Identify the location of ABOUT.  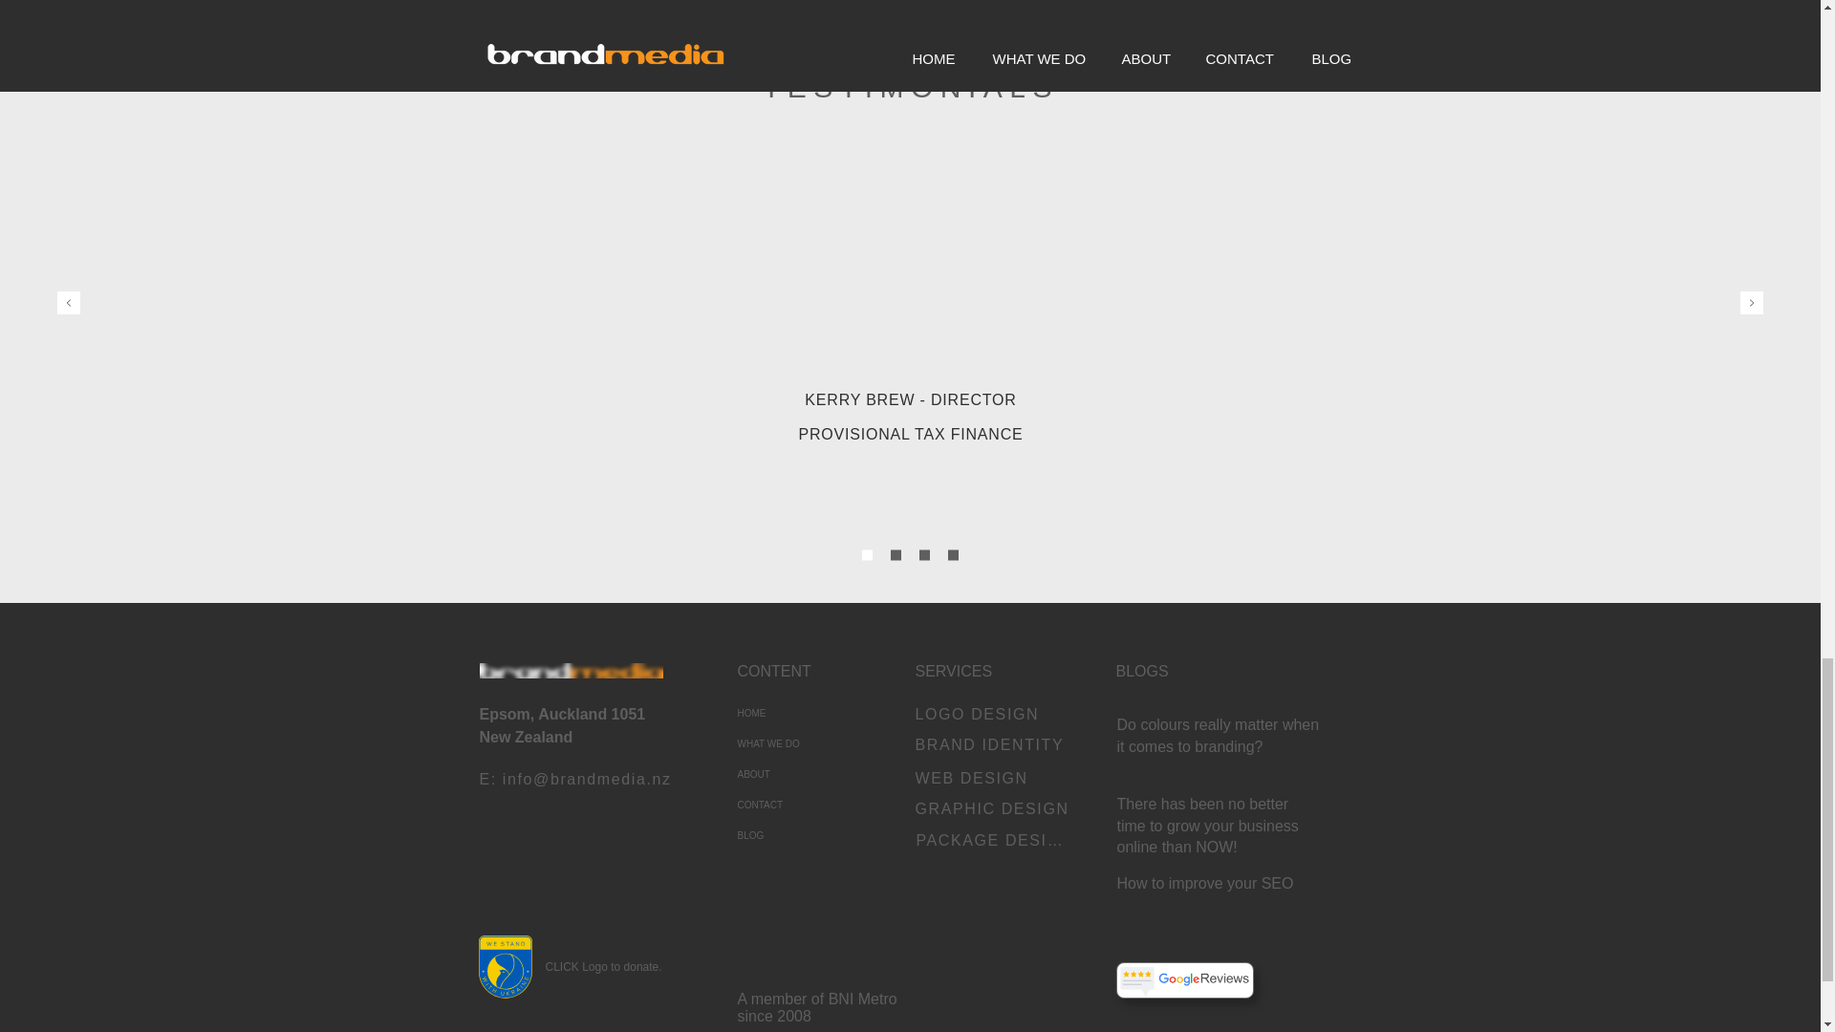
(805, 774).